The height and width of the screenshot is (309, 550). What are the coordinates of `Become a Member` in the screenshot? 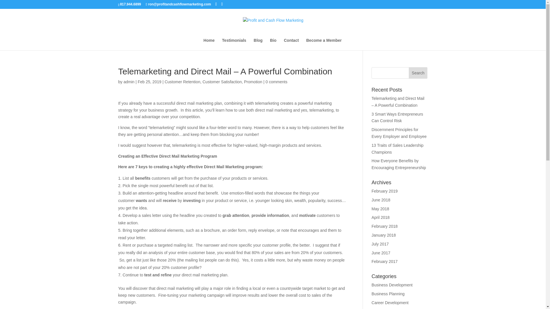 It's located at (324, 44).